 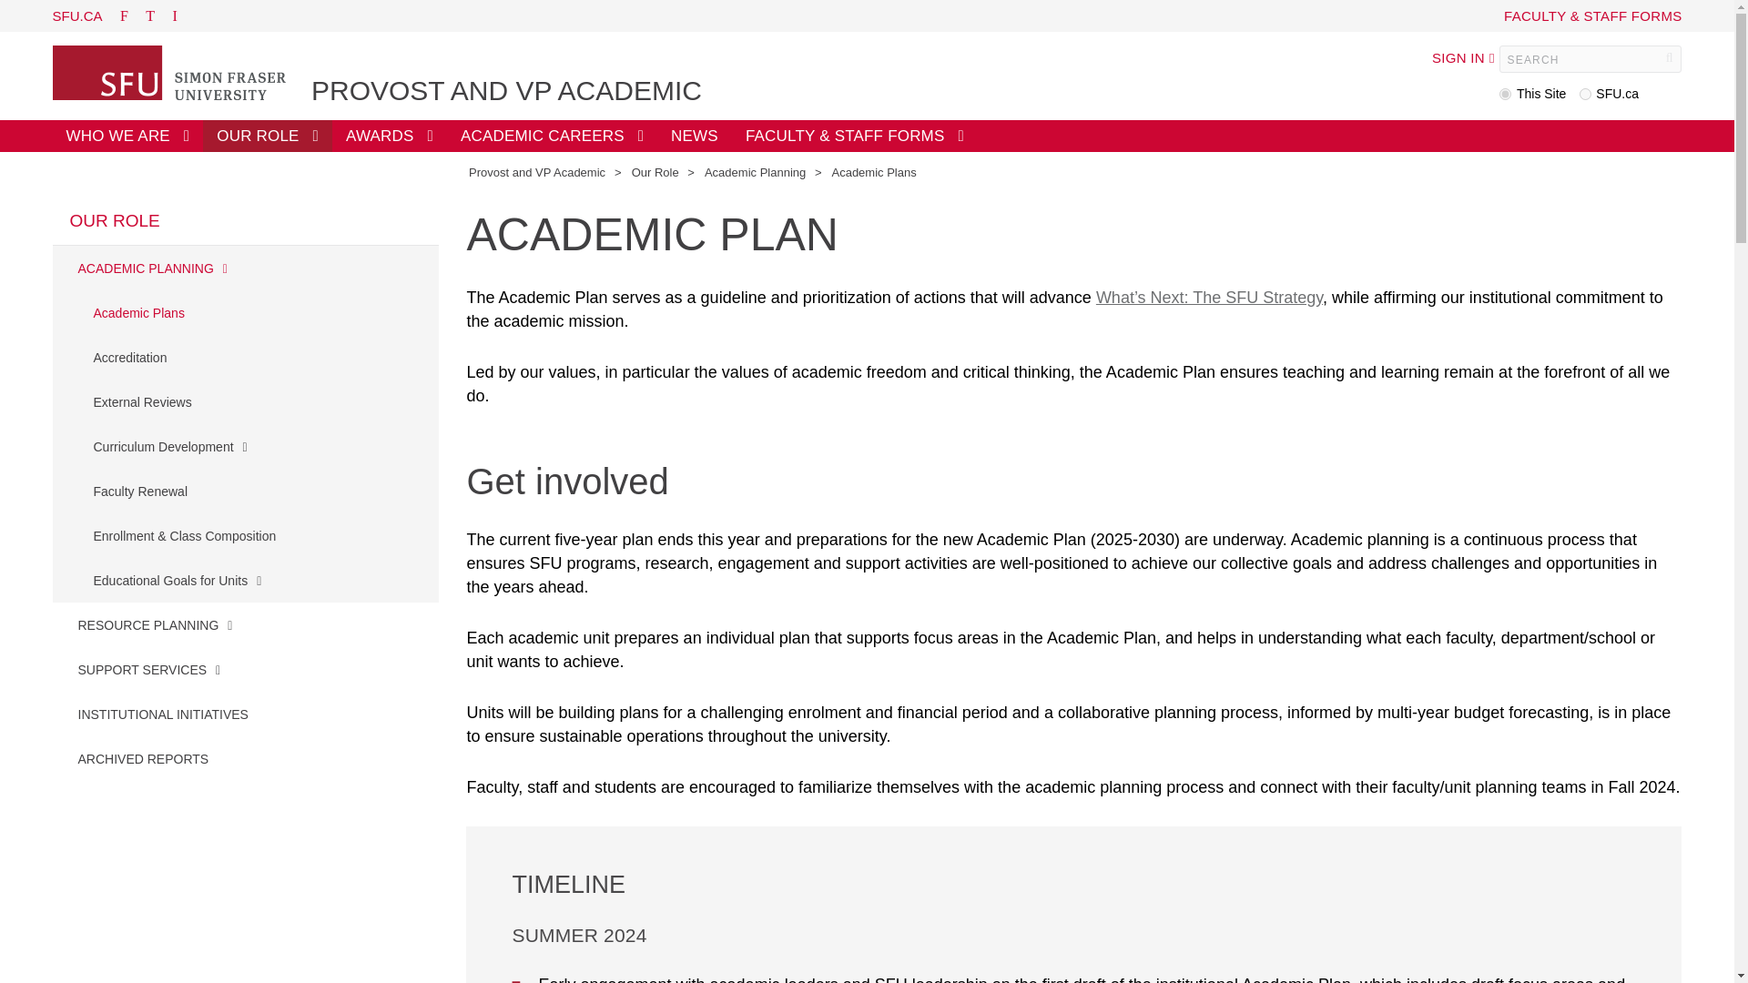 I want to click on PROVOST AND VP ACADEMIC, so click(x=506, y=91).